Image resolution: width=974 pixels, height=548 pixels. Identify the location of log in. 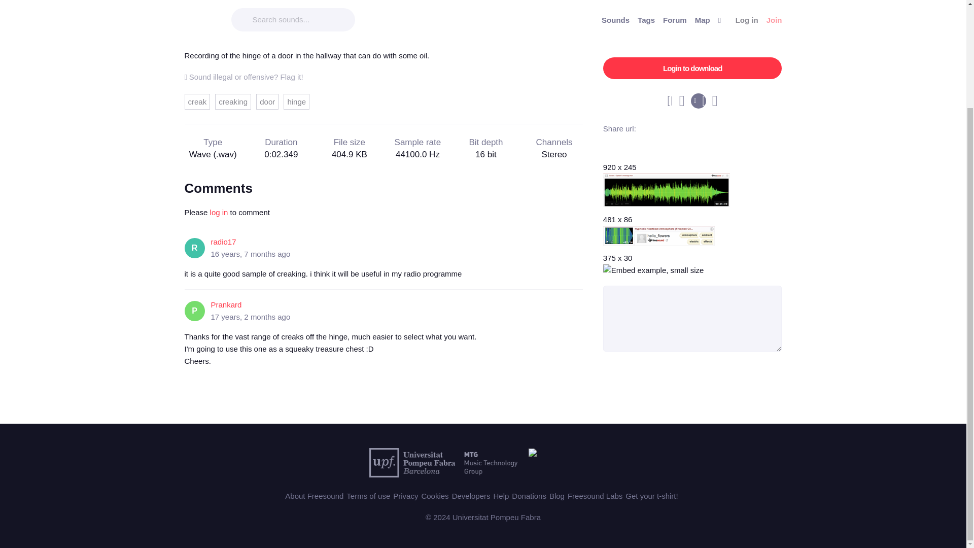
(219, 212).